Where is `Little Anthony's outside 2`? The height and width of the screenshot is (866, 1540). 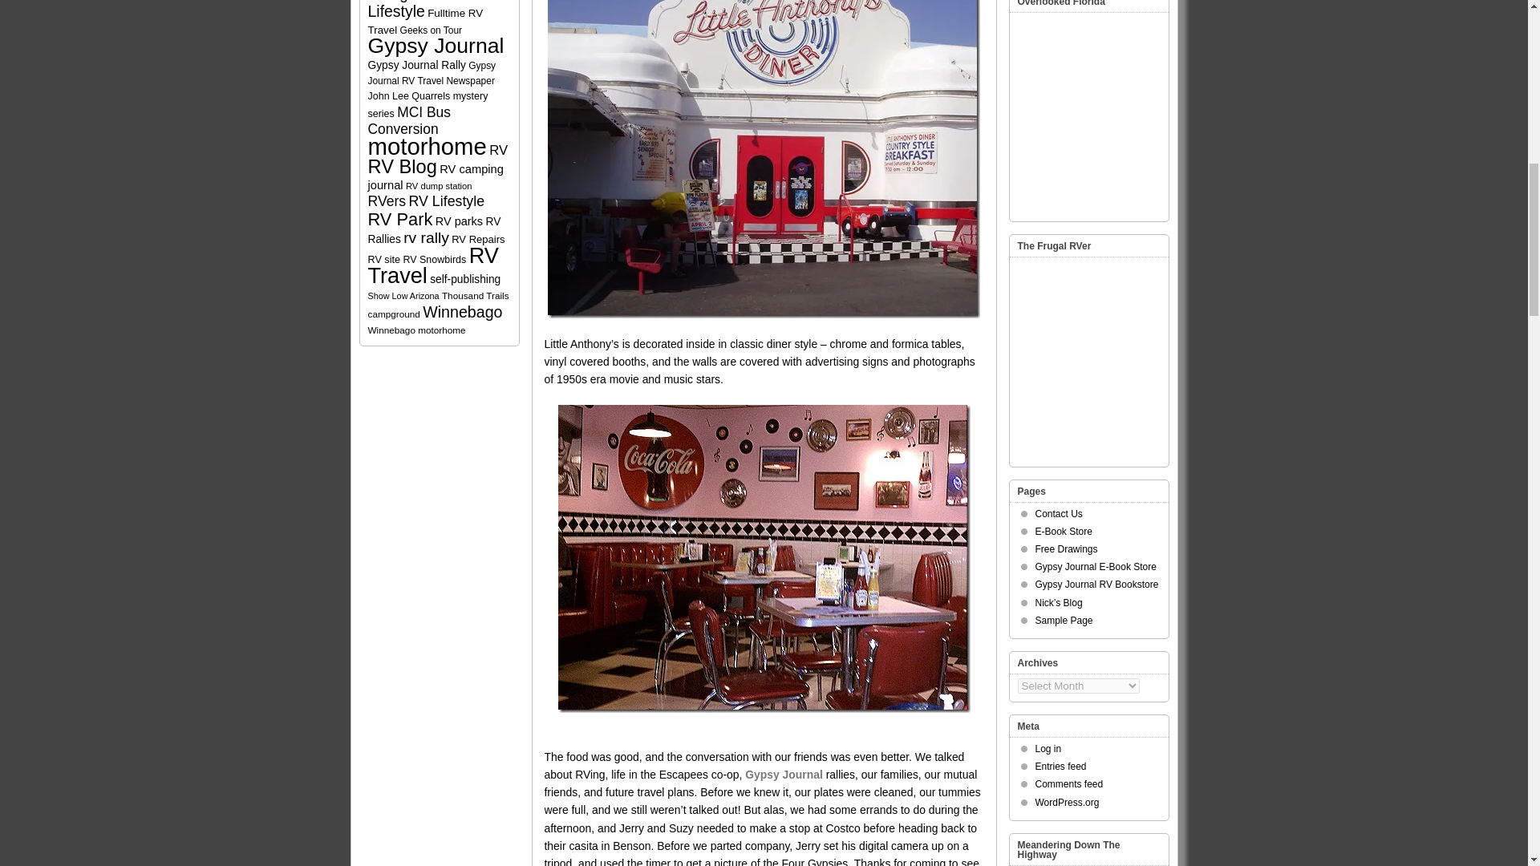
Little Anthony's outside 2 is located at coordinates (764, 159).